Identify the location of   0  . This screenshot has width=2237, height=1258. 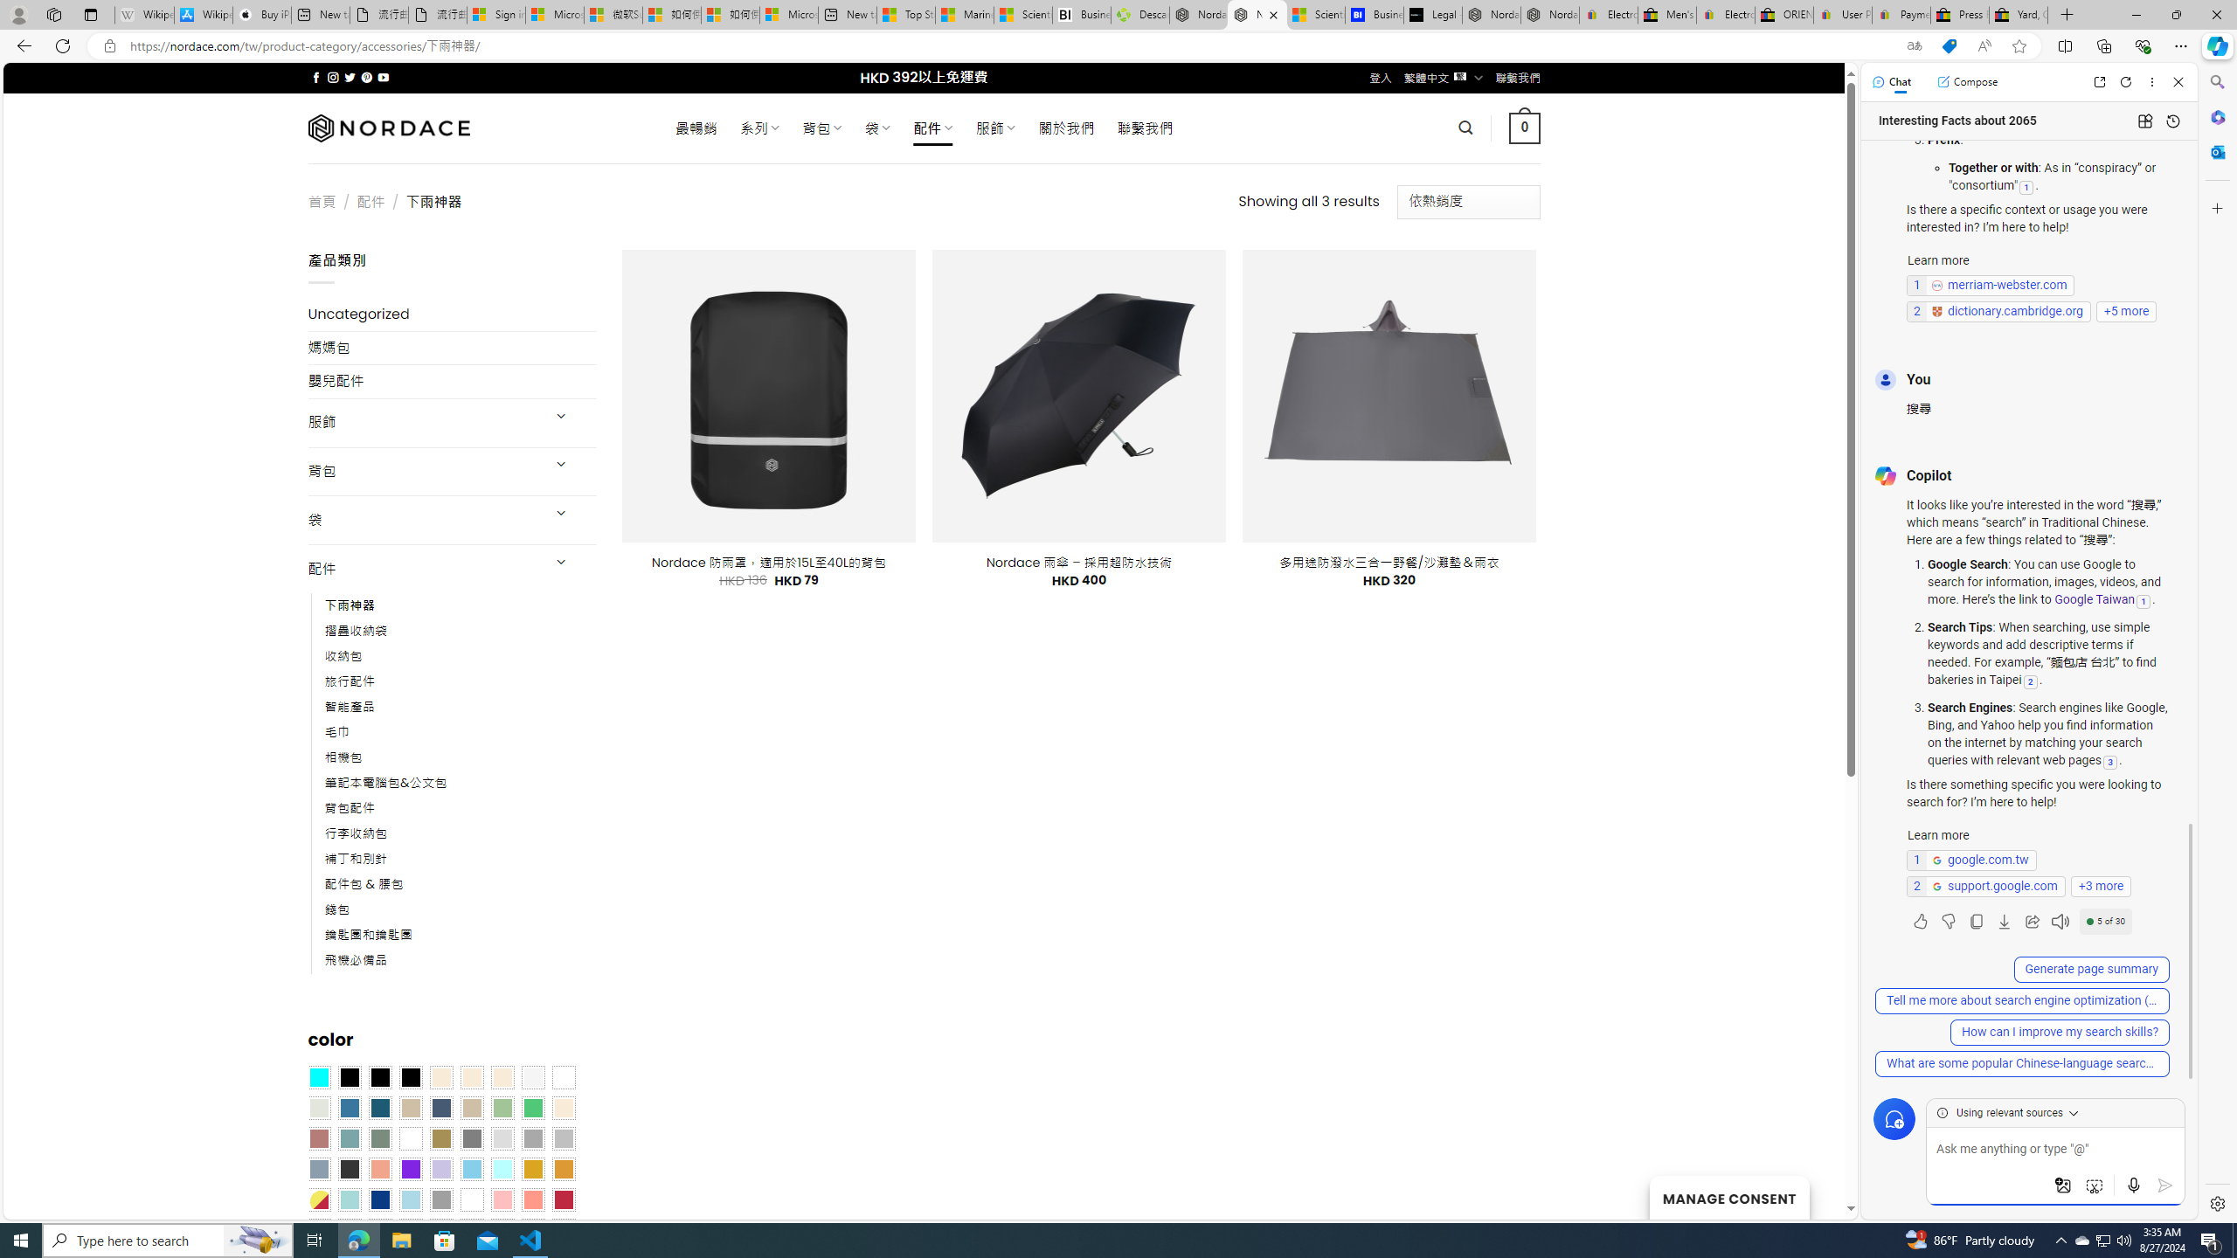
(1526, 128).